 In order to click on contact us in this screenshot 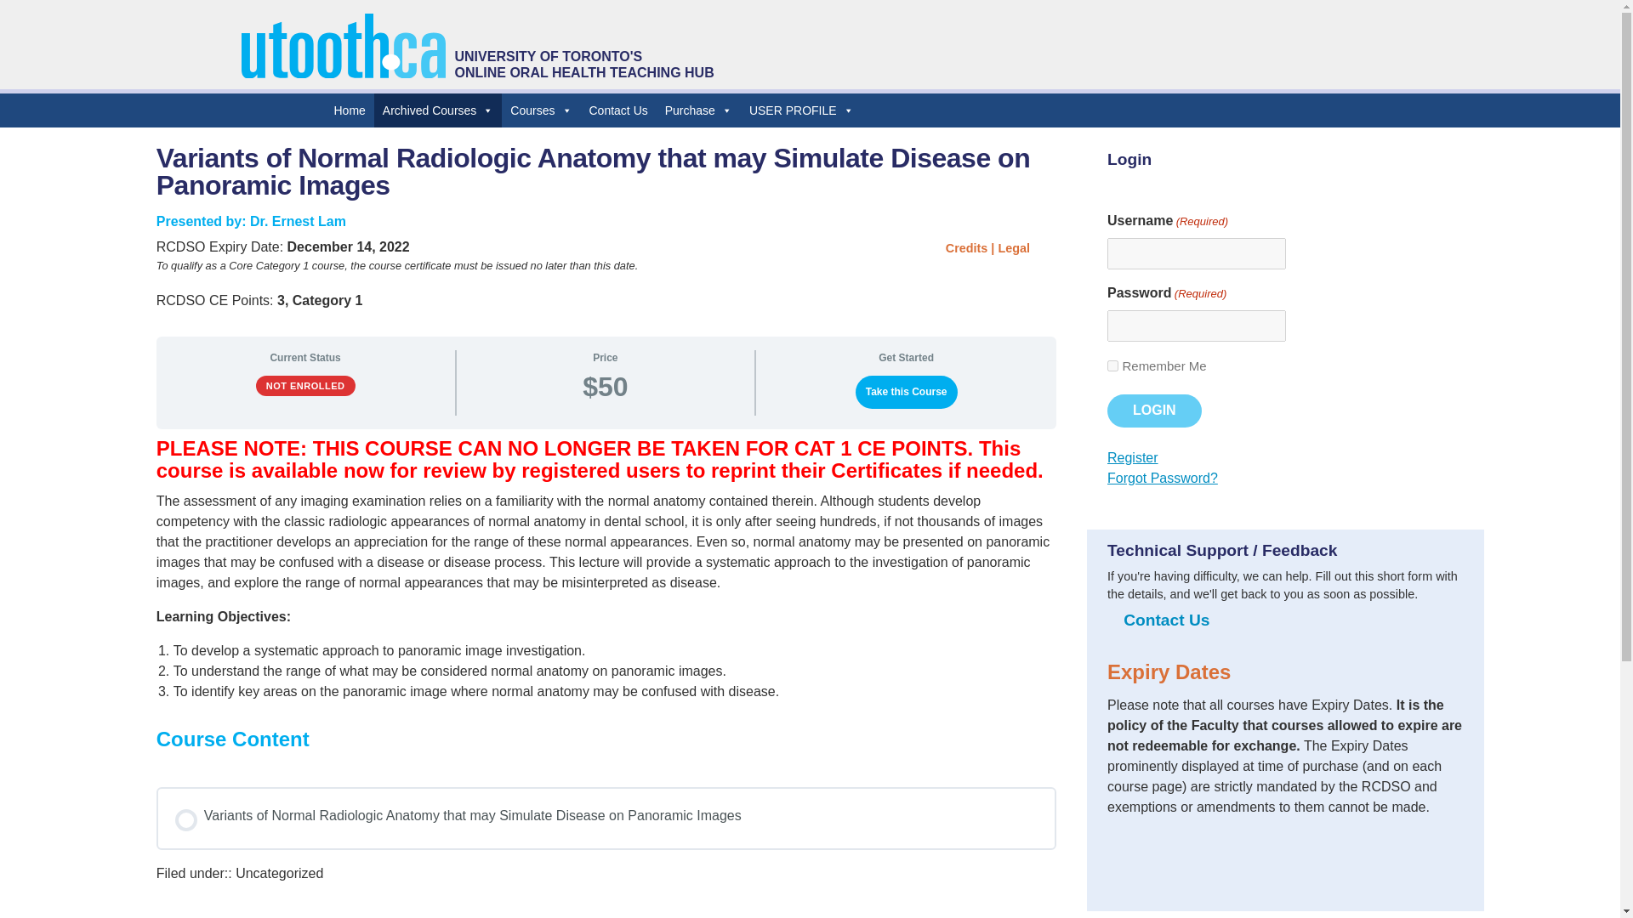, I will do `click(1166, 620)`.